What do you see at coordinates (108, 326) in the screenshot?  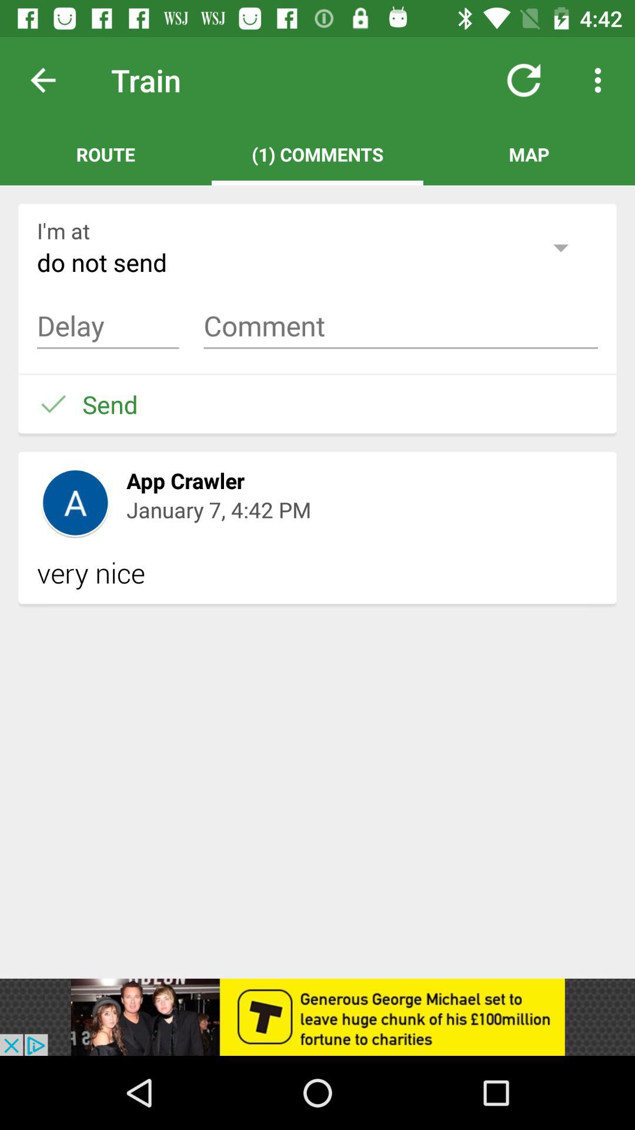 I see `view a comment` at bounding box center [108, 326].